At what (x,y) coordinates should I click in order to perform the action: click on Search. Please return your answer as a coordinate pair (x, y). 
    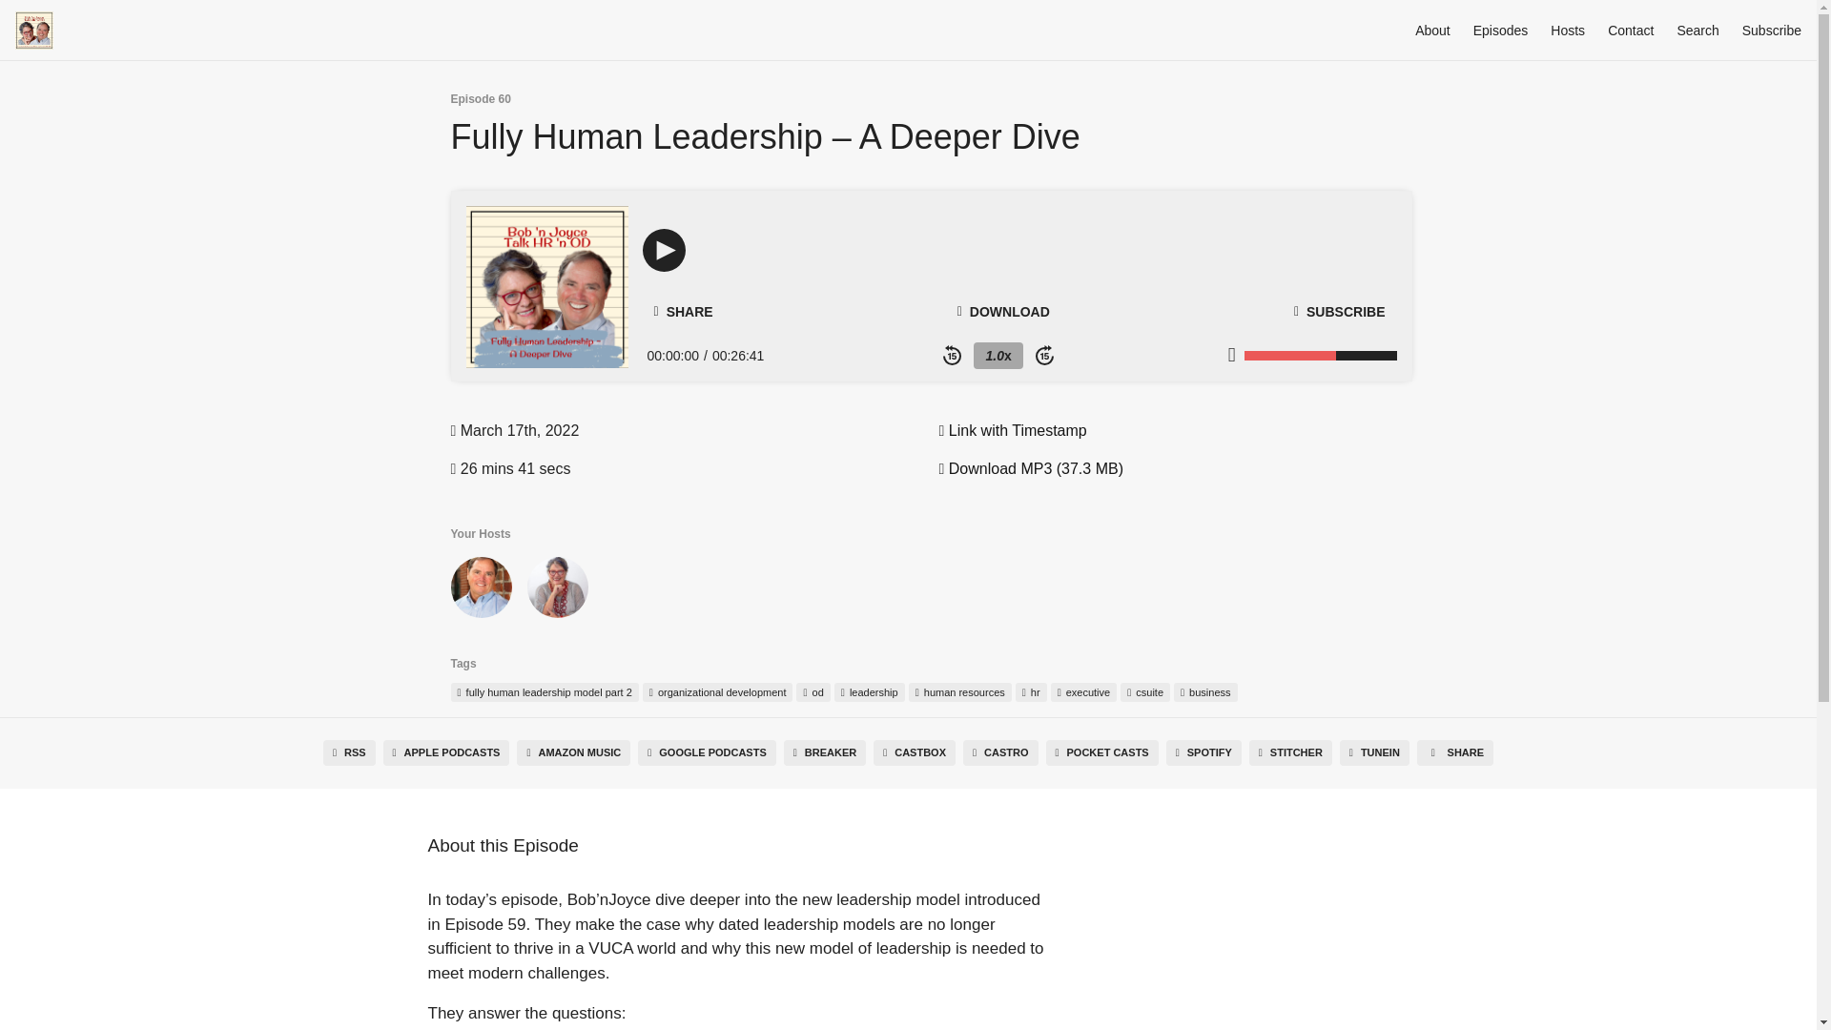
    Looking at the image, I should click on (1697, 30).